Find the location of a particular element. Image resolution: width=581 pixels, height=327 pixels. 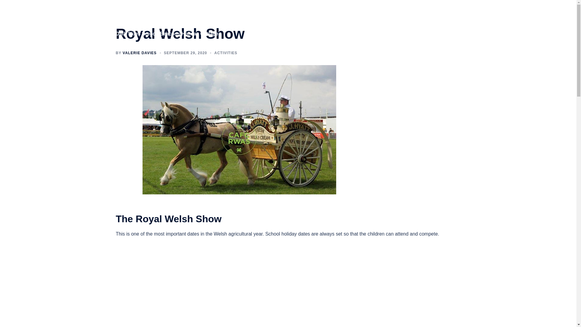

Booking is located at coordinates (449, 21).